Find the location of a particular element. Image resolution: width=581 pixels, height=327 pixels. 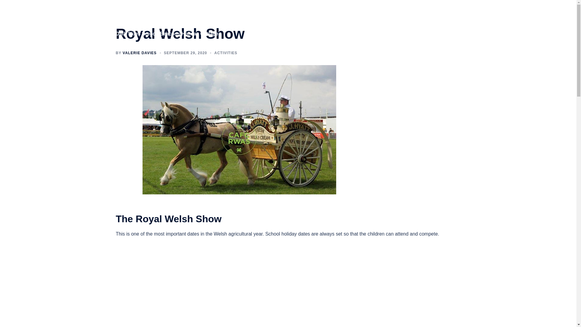

Booking is located at coordinates (449, 21).